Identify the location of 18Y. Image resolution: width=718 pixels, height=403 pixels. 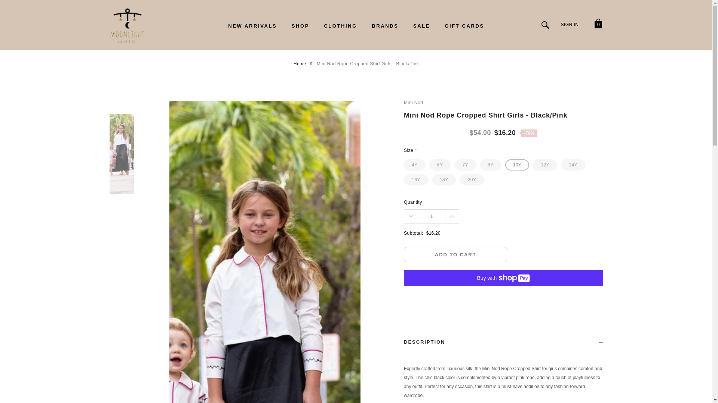
(444, 179).